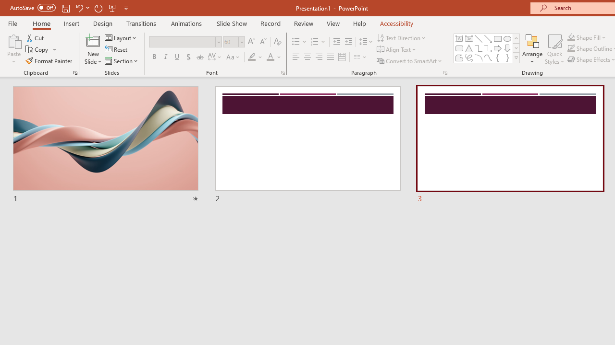  Describe the element at coordinates (507, 57) in the screenshot. I see `Right Brace` at that location.